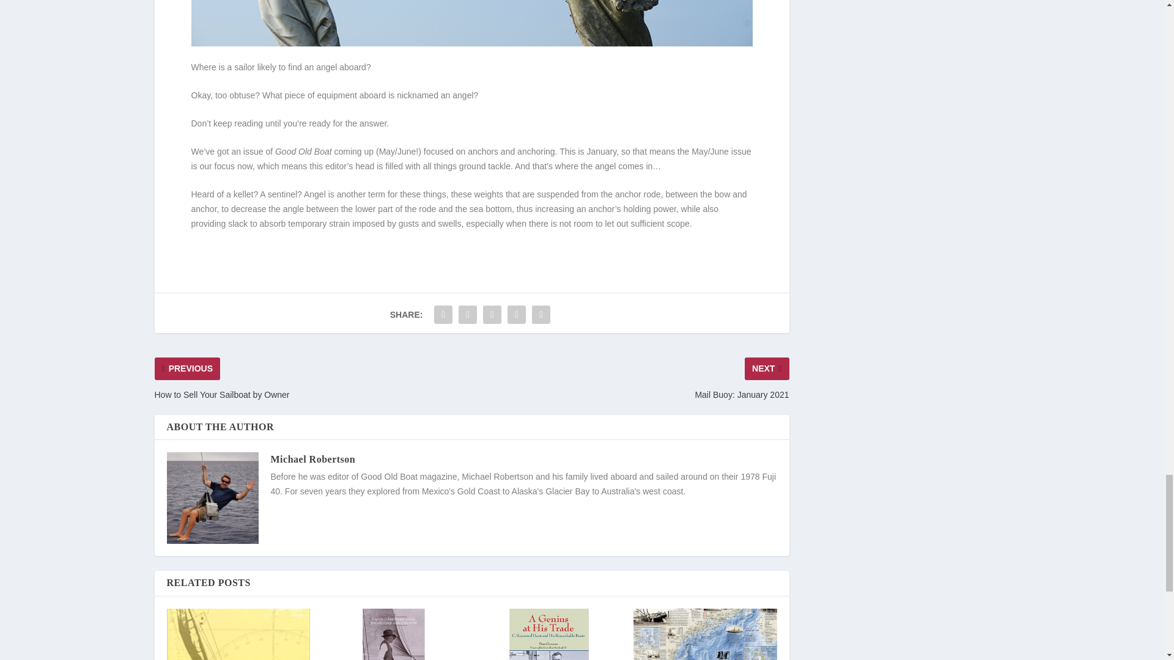  I want to click on Share "News from the Helm: January 2021" via Facebook, so click(443, 313).